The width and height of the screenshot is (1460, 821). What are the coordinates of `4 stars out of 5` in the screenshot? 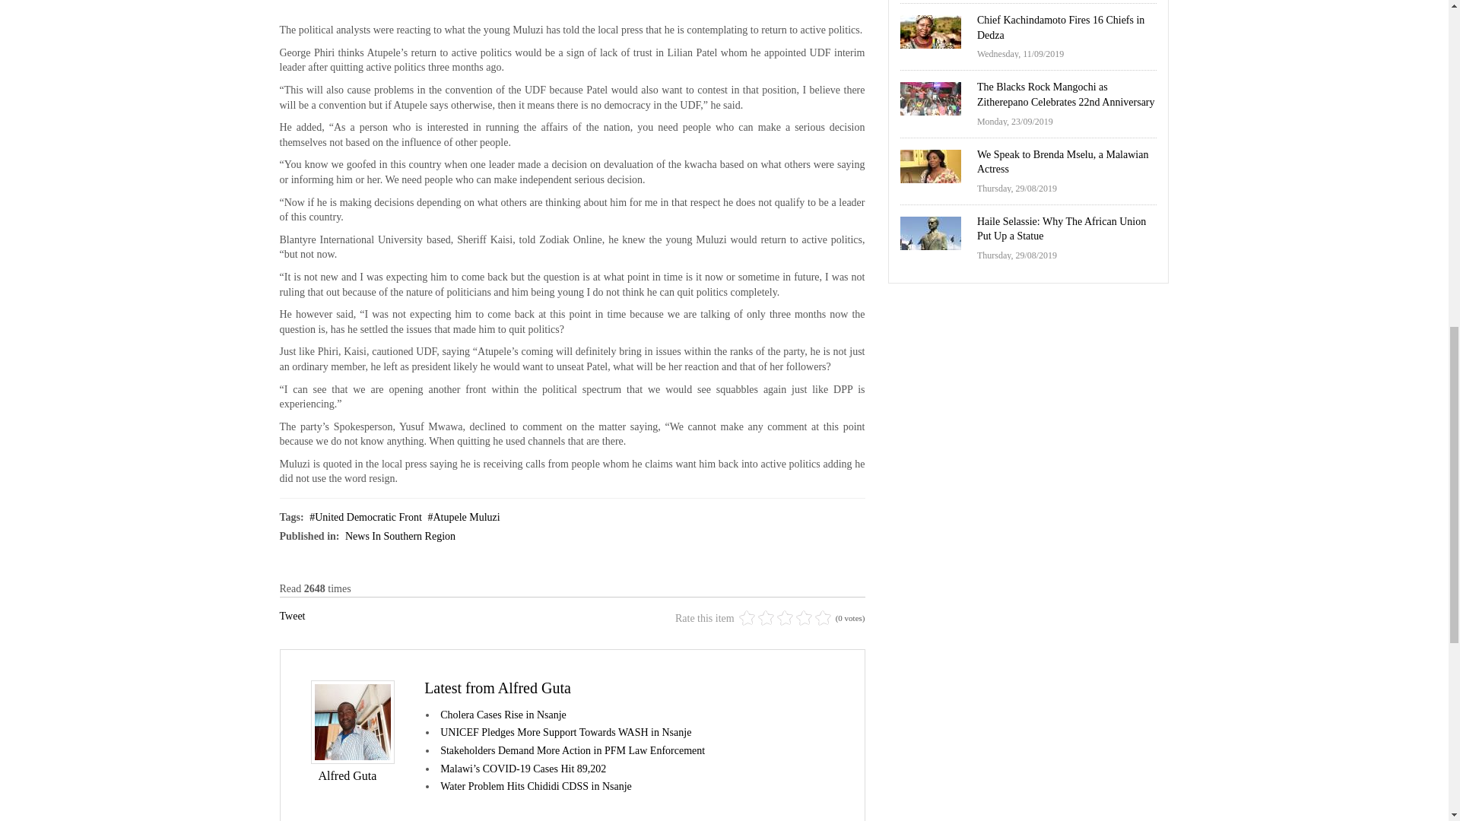 It's located at (775, 619).